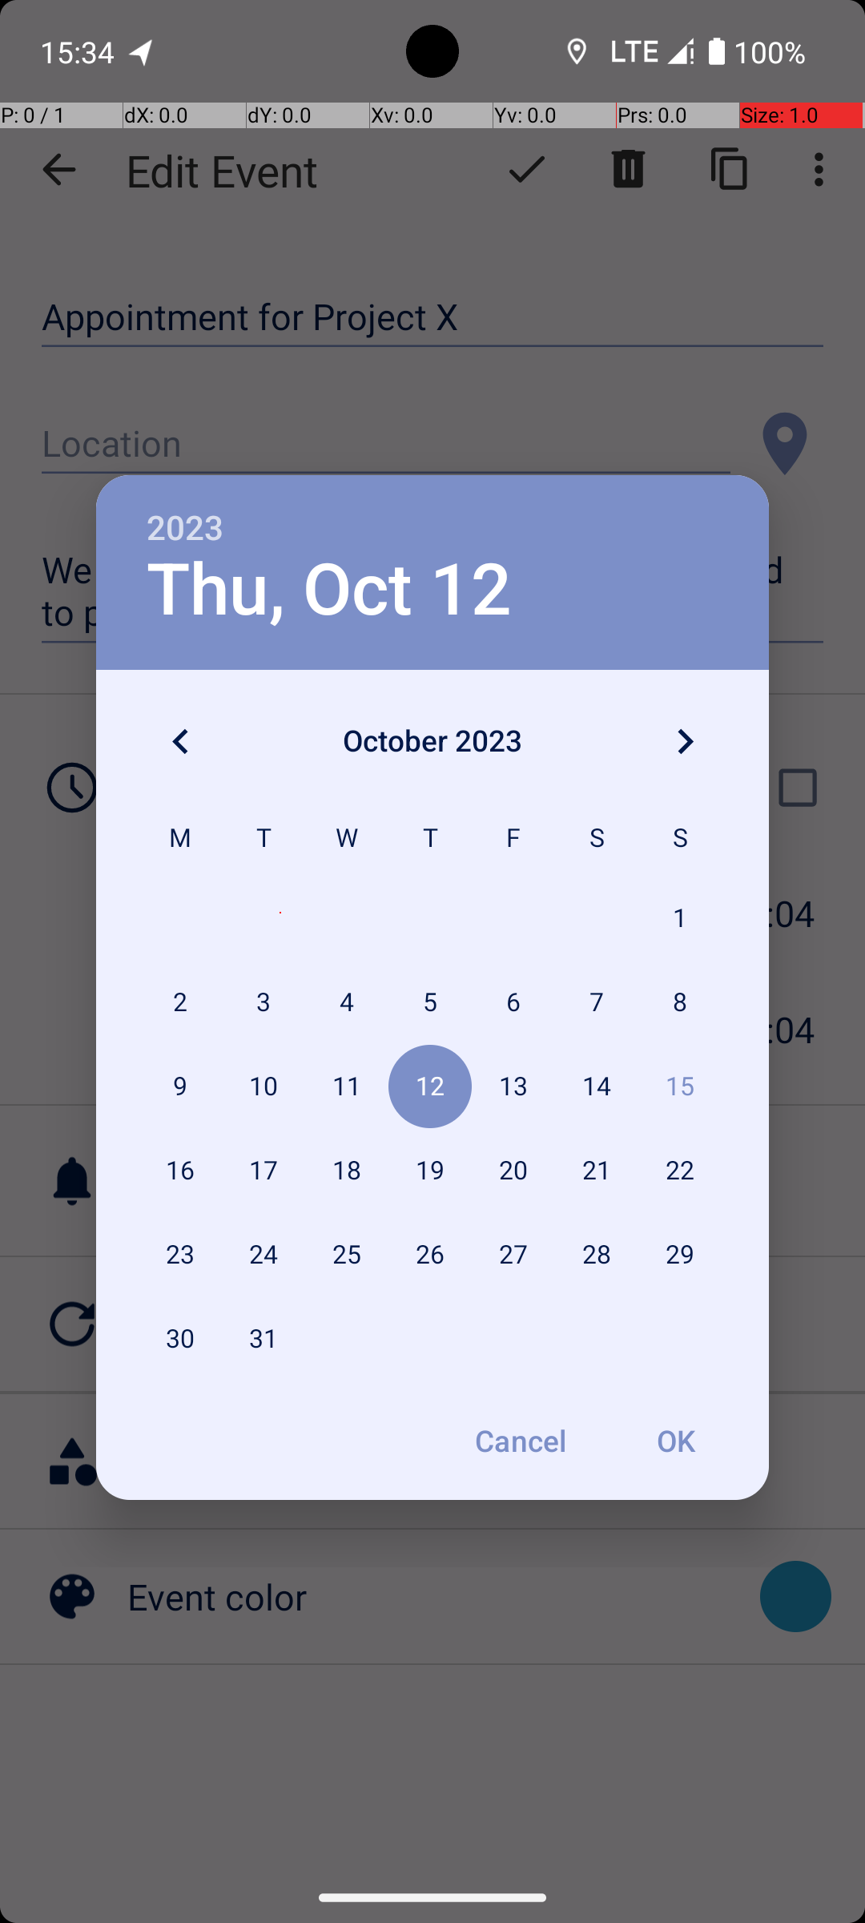  I want to click on Thu, Oct 12, so click(329, 590).